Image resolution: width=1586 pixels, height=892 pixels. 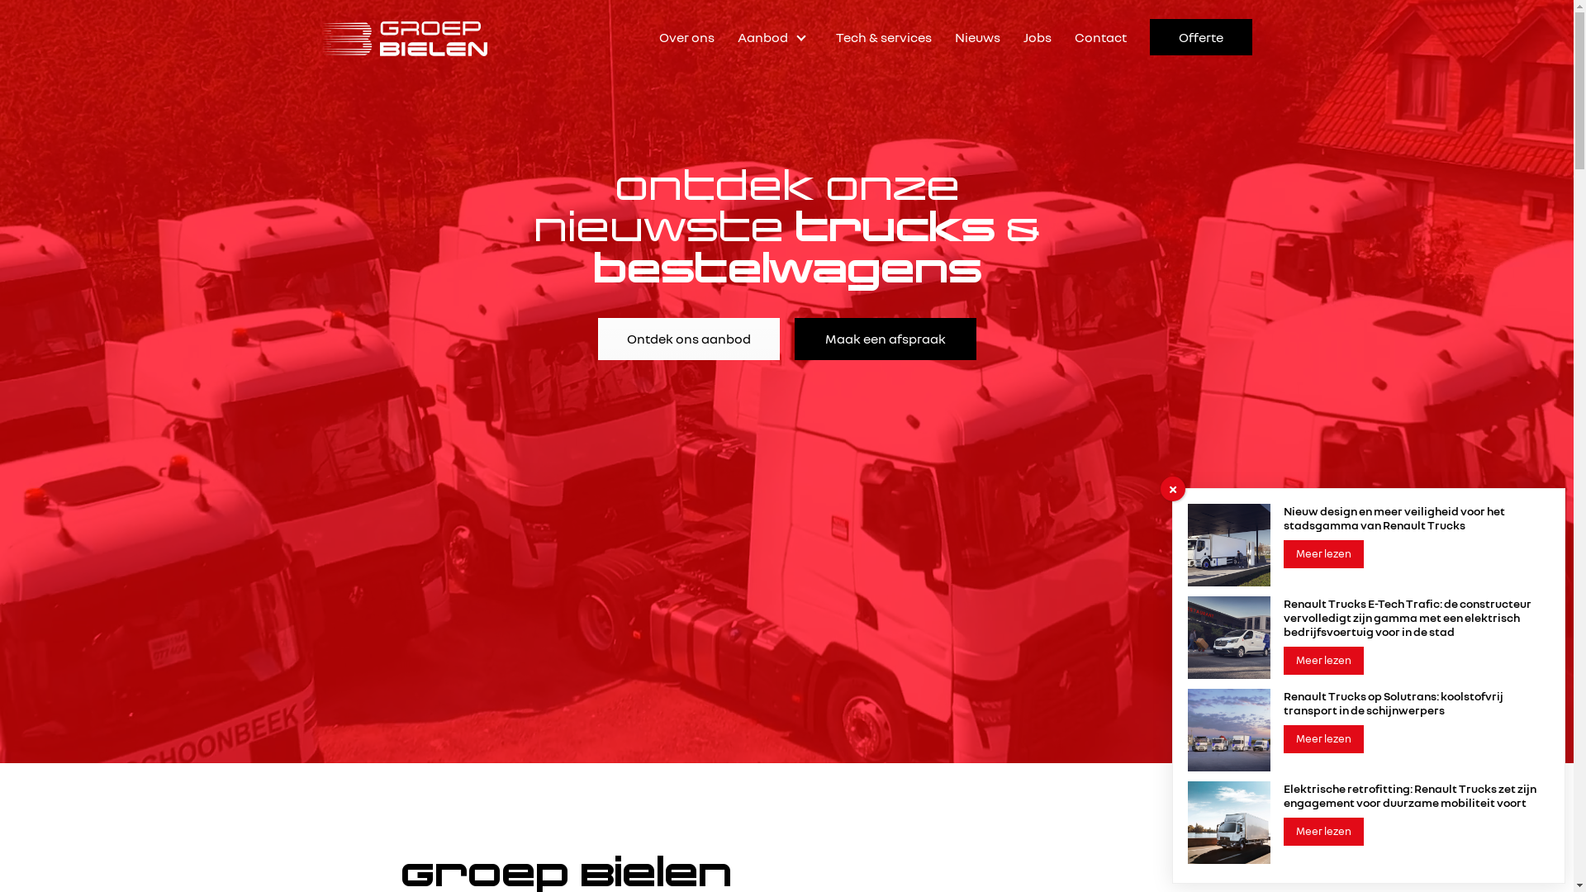 What do you see at coordinates (689, 339) in the screenshot?
I see `Ontdek ons aanbod` at bounding box center [689, 339].